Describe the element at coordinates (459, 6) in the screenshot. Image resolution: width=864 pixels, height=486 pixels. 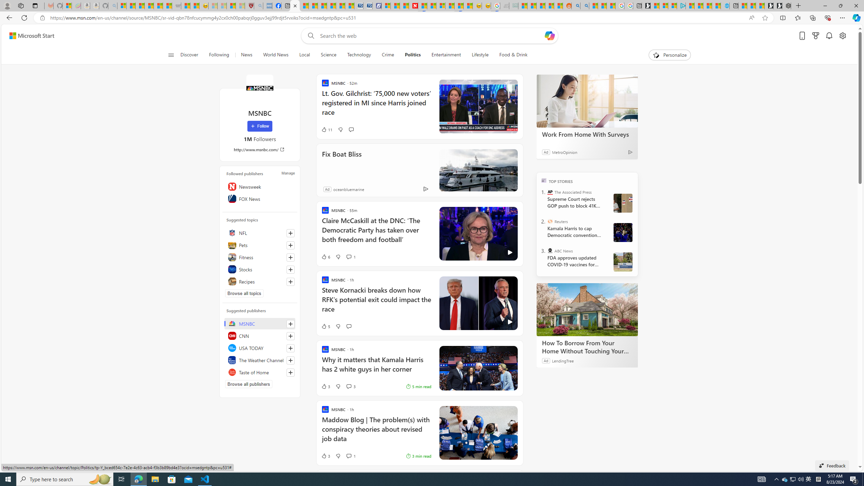
I see `MSN` at that location.